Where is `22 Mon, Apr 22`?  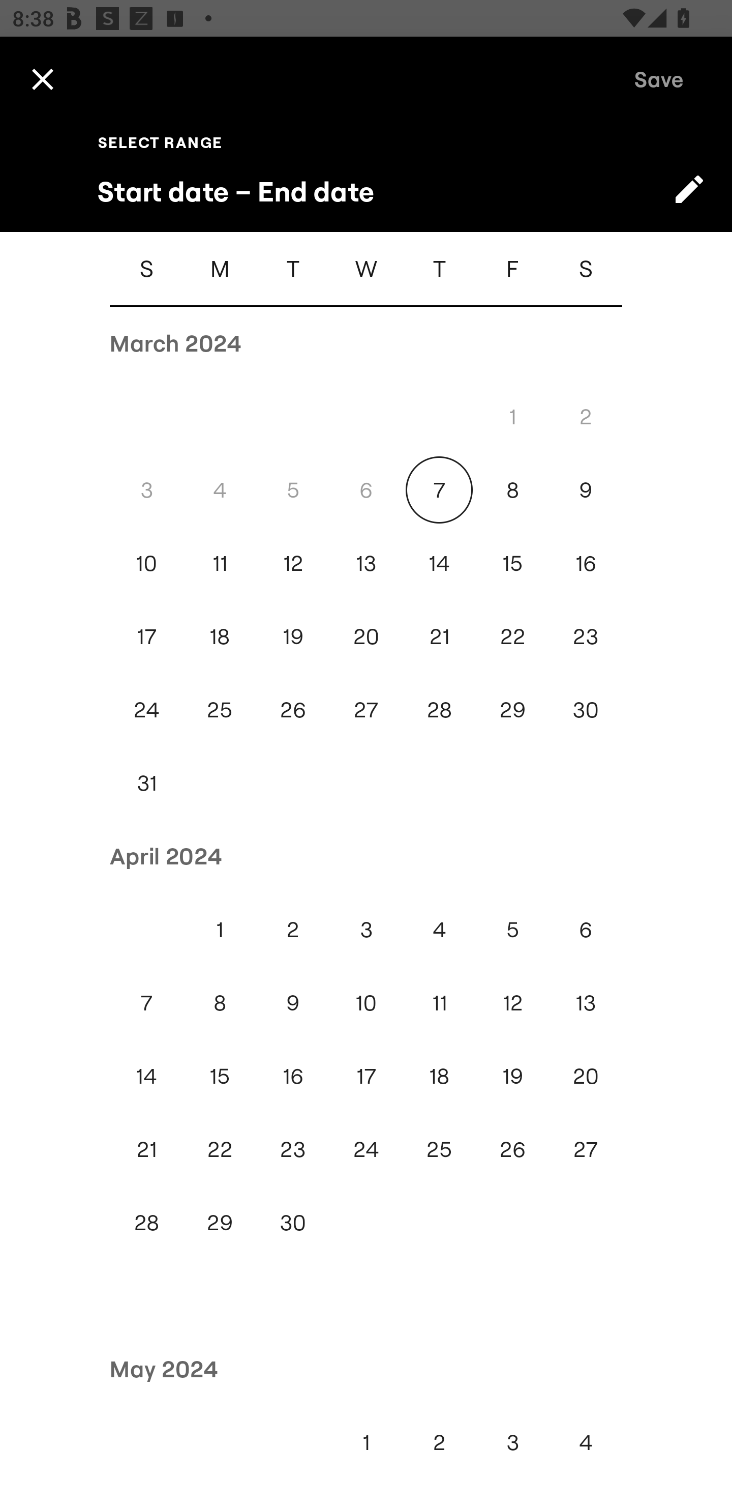 22 Mon, Apr 22 is located at coordinates (220, 1150).